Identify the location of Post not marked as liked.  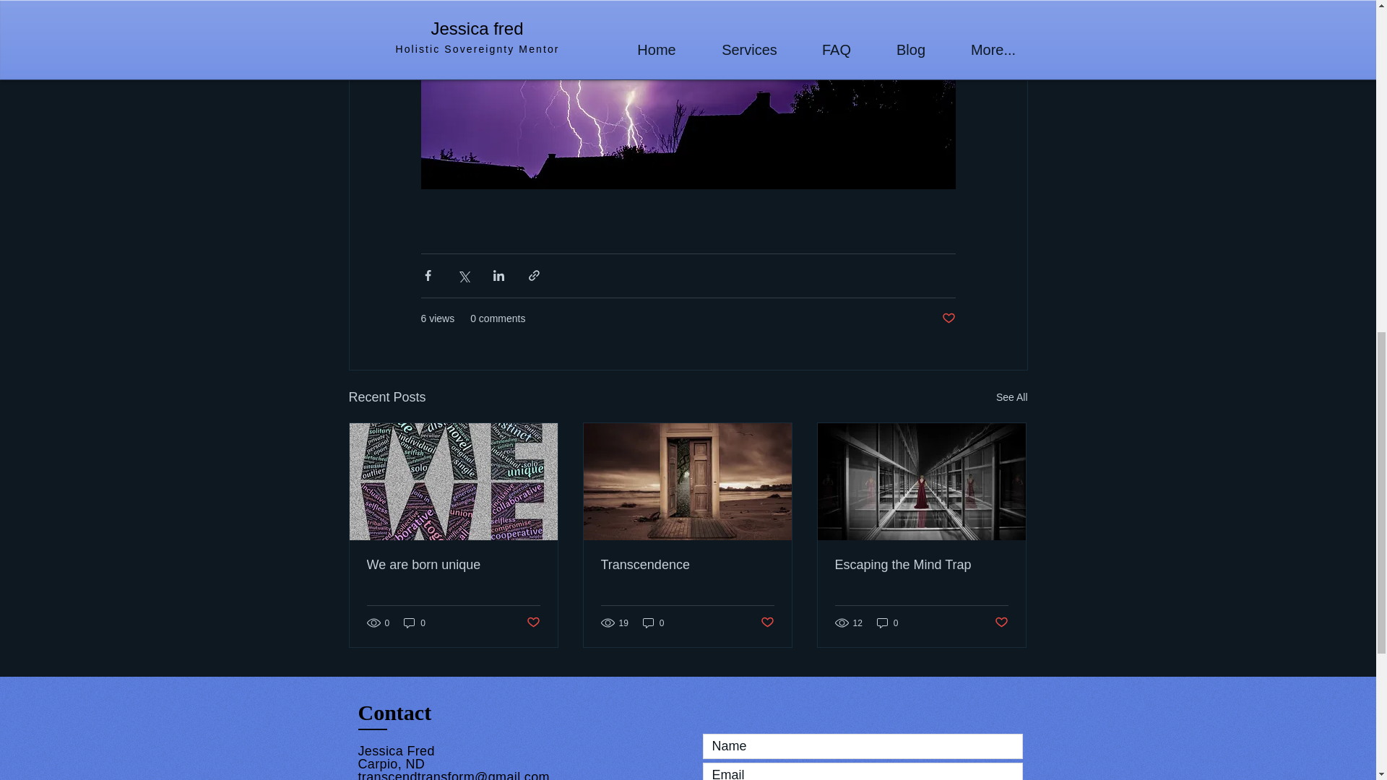
(948, 318).